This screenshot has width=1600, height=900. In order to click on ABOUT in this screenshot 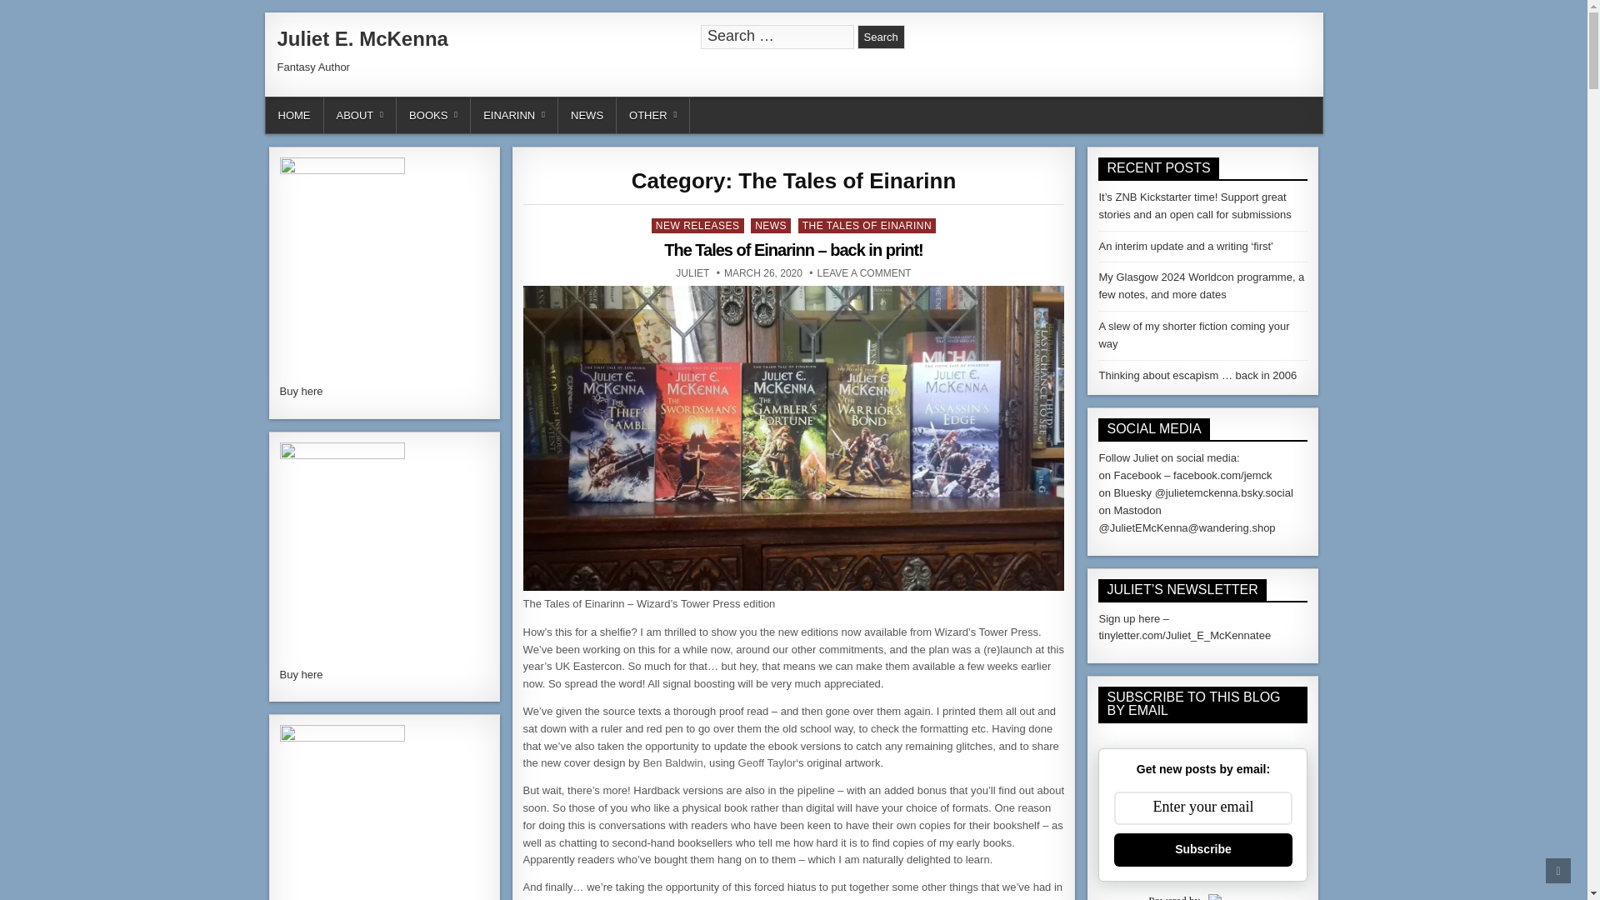, I will do `click(360, 115)`.